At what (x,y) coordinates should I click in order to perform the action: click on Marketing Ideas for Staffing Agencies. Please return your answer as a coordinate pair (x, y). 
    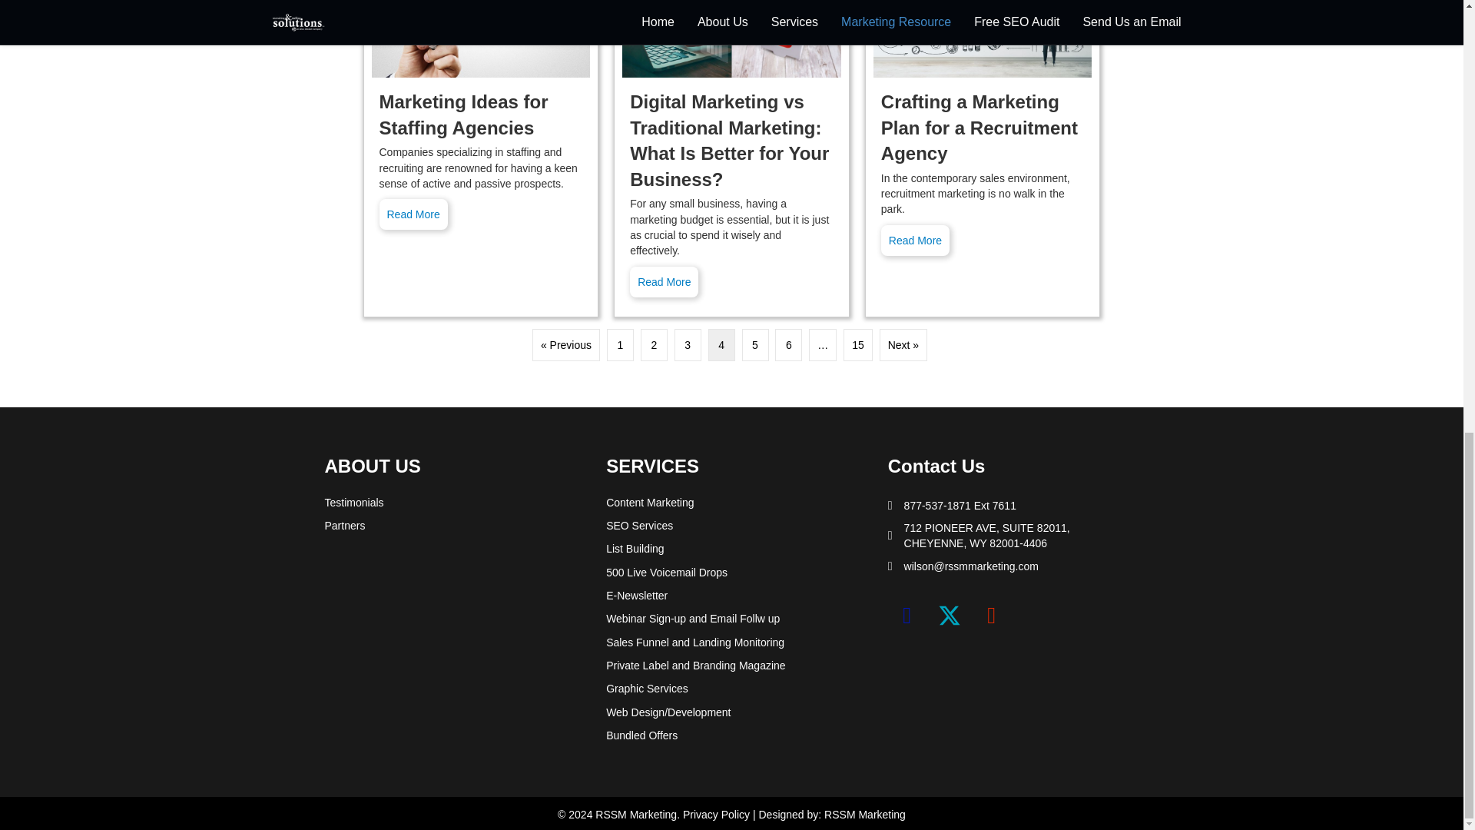
    Looking at the image, I should click on (464, 115).